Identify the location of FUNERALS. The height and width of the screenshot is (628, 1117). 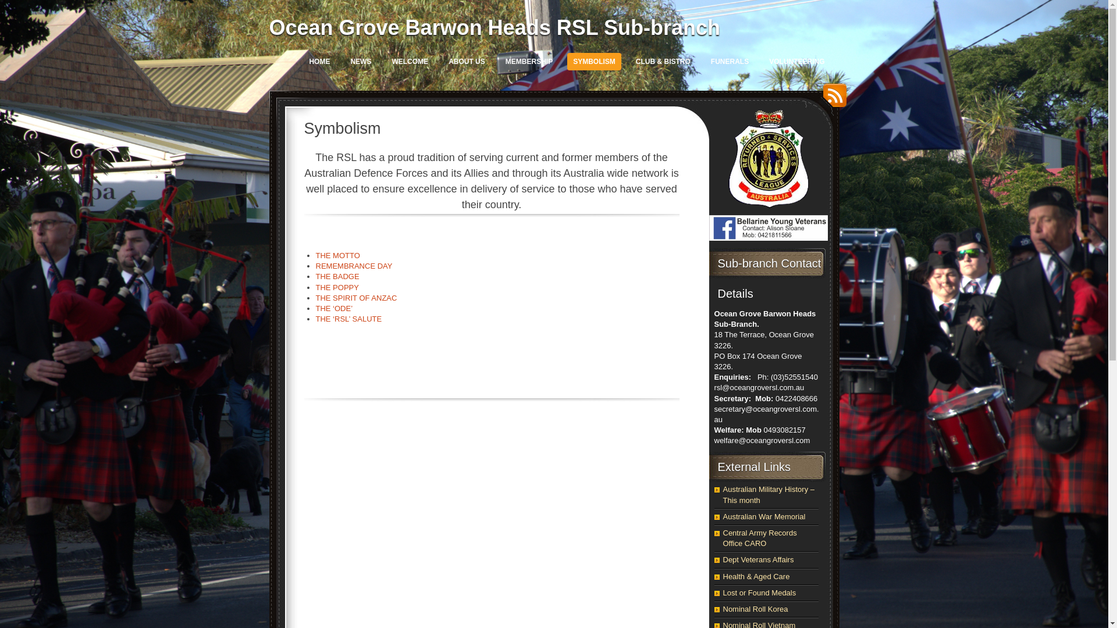
(730, 62).